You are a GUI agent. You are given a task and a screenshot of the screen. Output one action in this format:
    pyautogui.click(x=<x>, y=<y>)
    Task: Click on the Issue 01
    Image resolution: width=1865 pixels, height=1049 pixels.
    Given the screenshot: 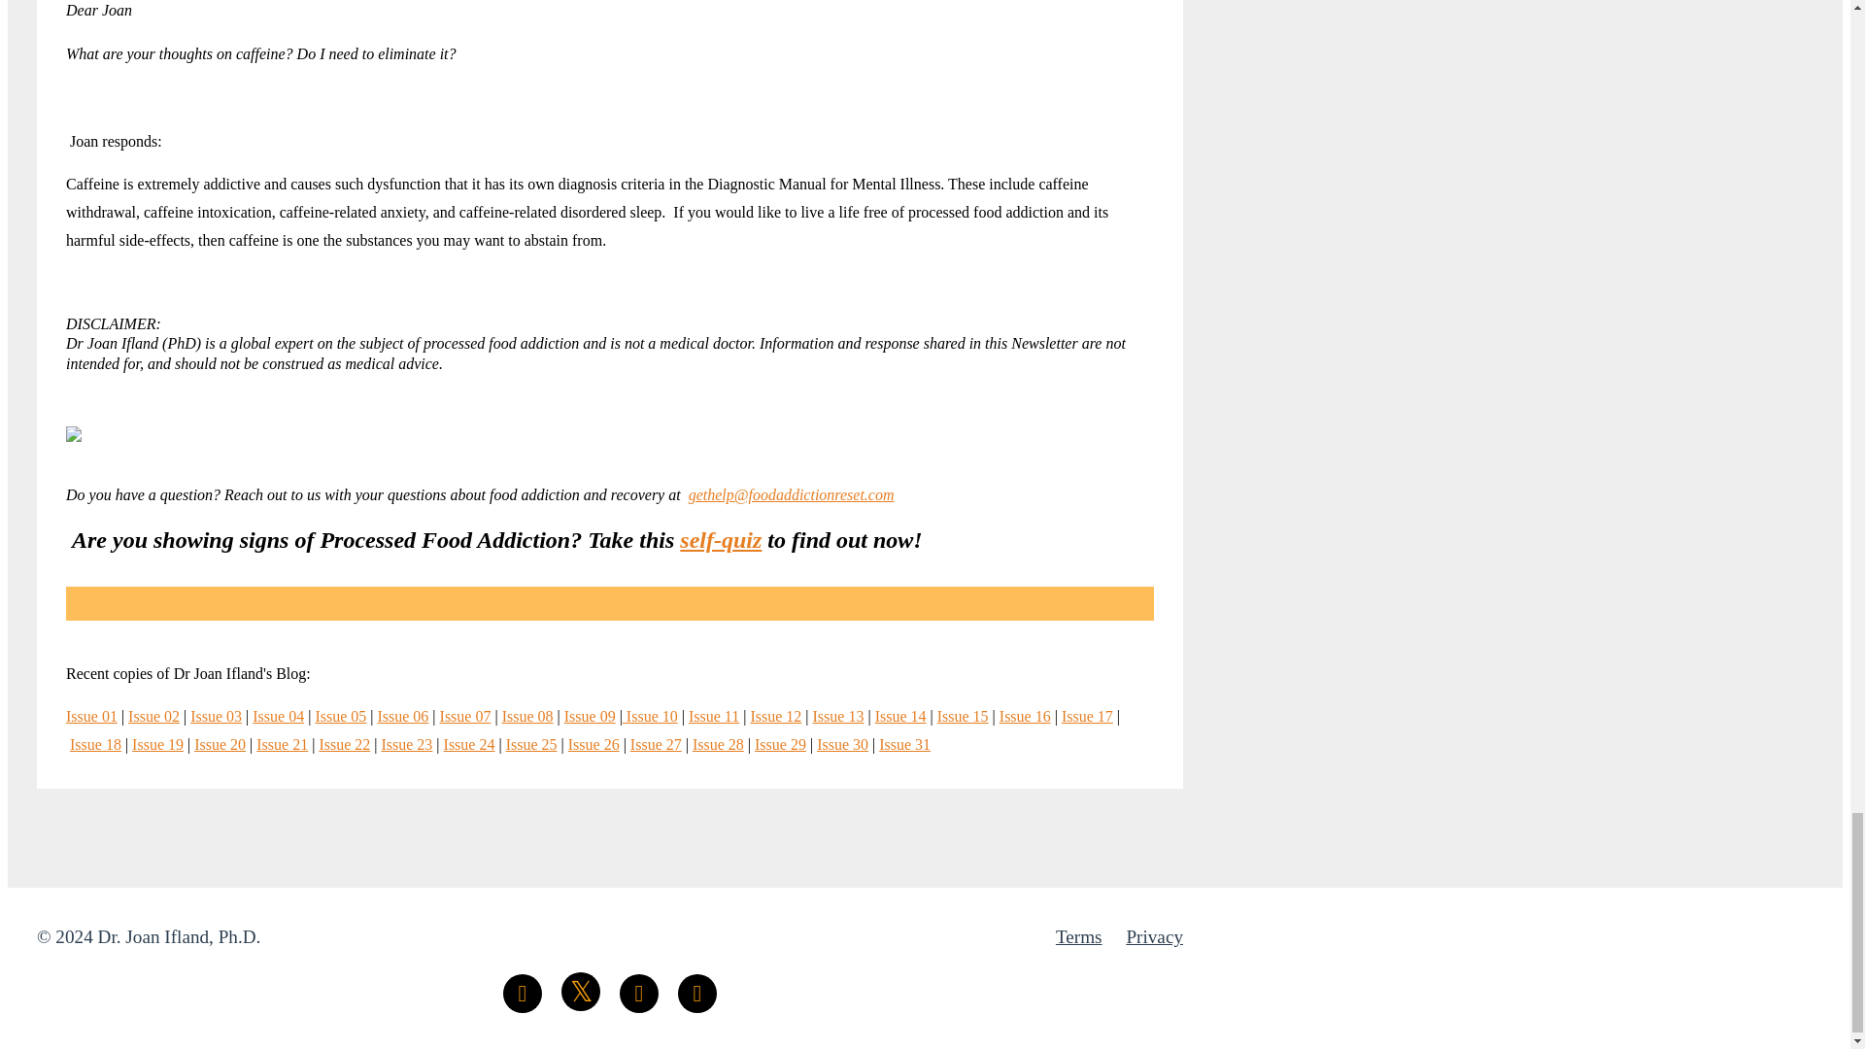 What is the action you would take?
    pyautogui.click(x=91, y=717)
    